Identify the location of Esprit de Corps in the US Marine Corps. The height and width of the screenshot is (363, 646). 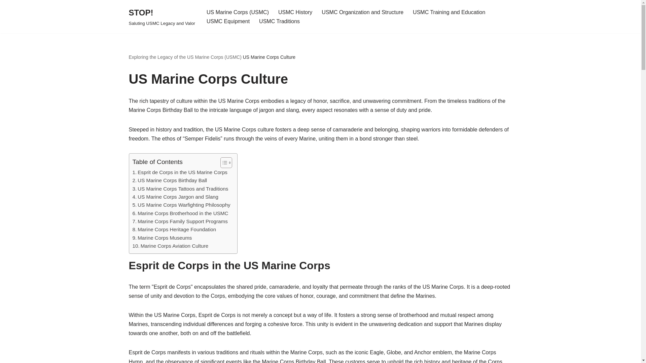
(180, 172).